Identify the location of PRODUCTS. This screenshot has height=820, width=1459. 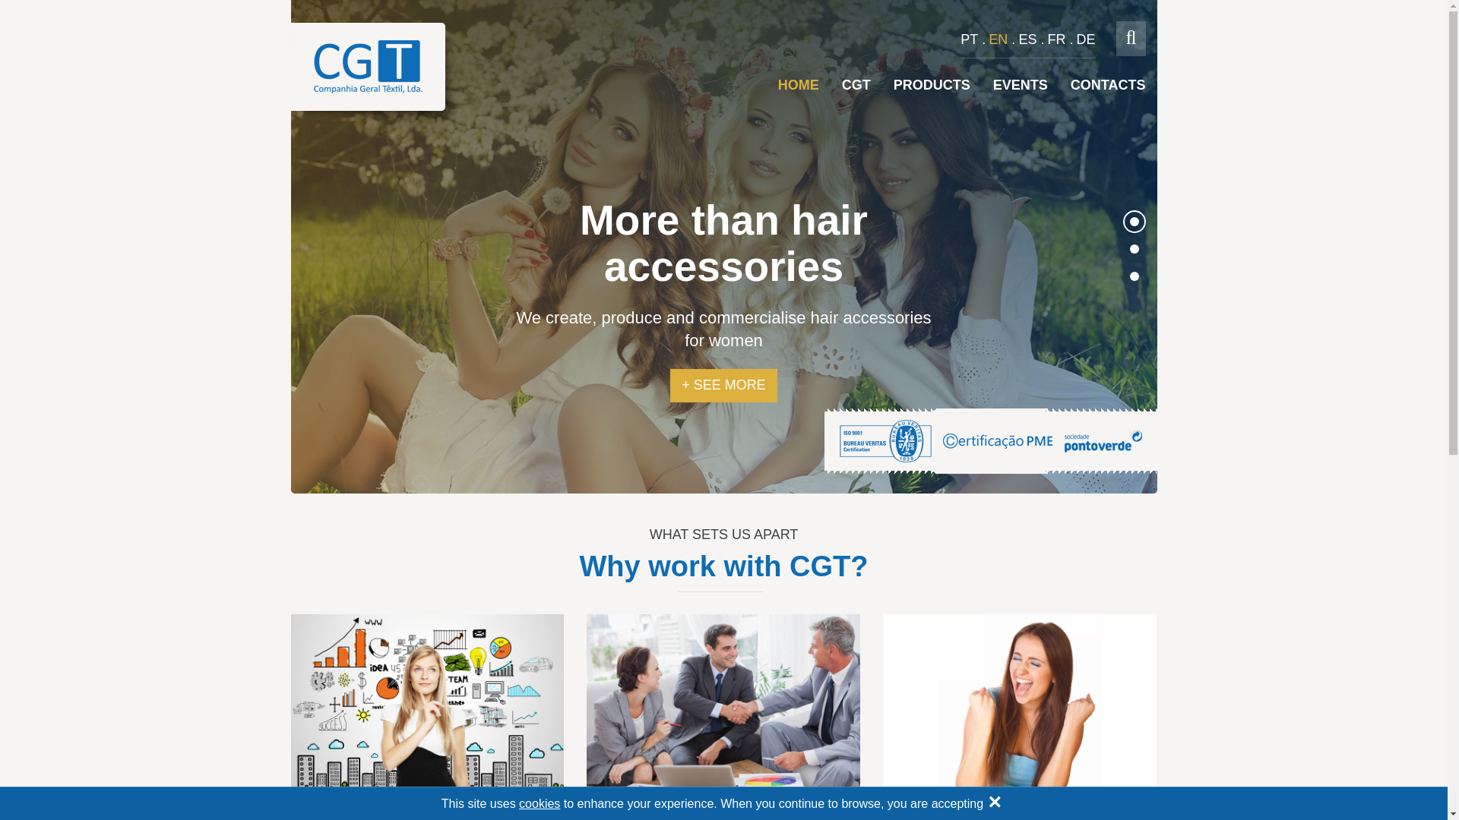
(932, 85).